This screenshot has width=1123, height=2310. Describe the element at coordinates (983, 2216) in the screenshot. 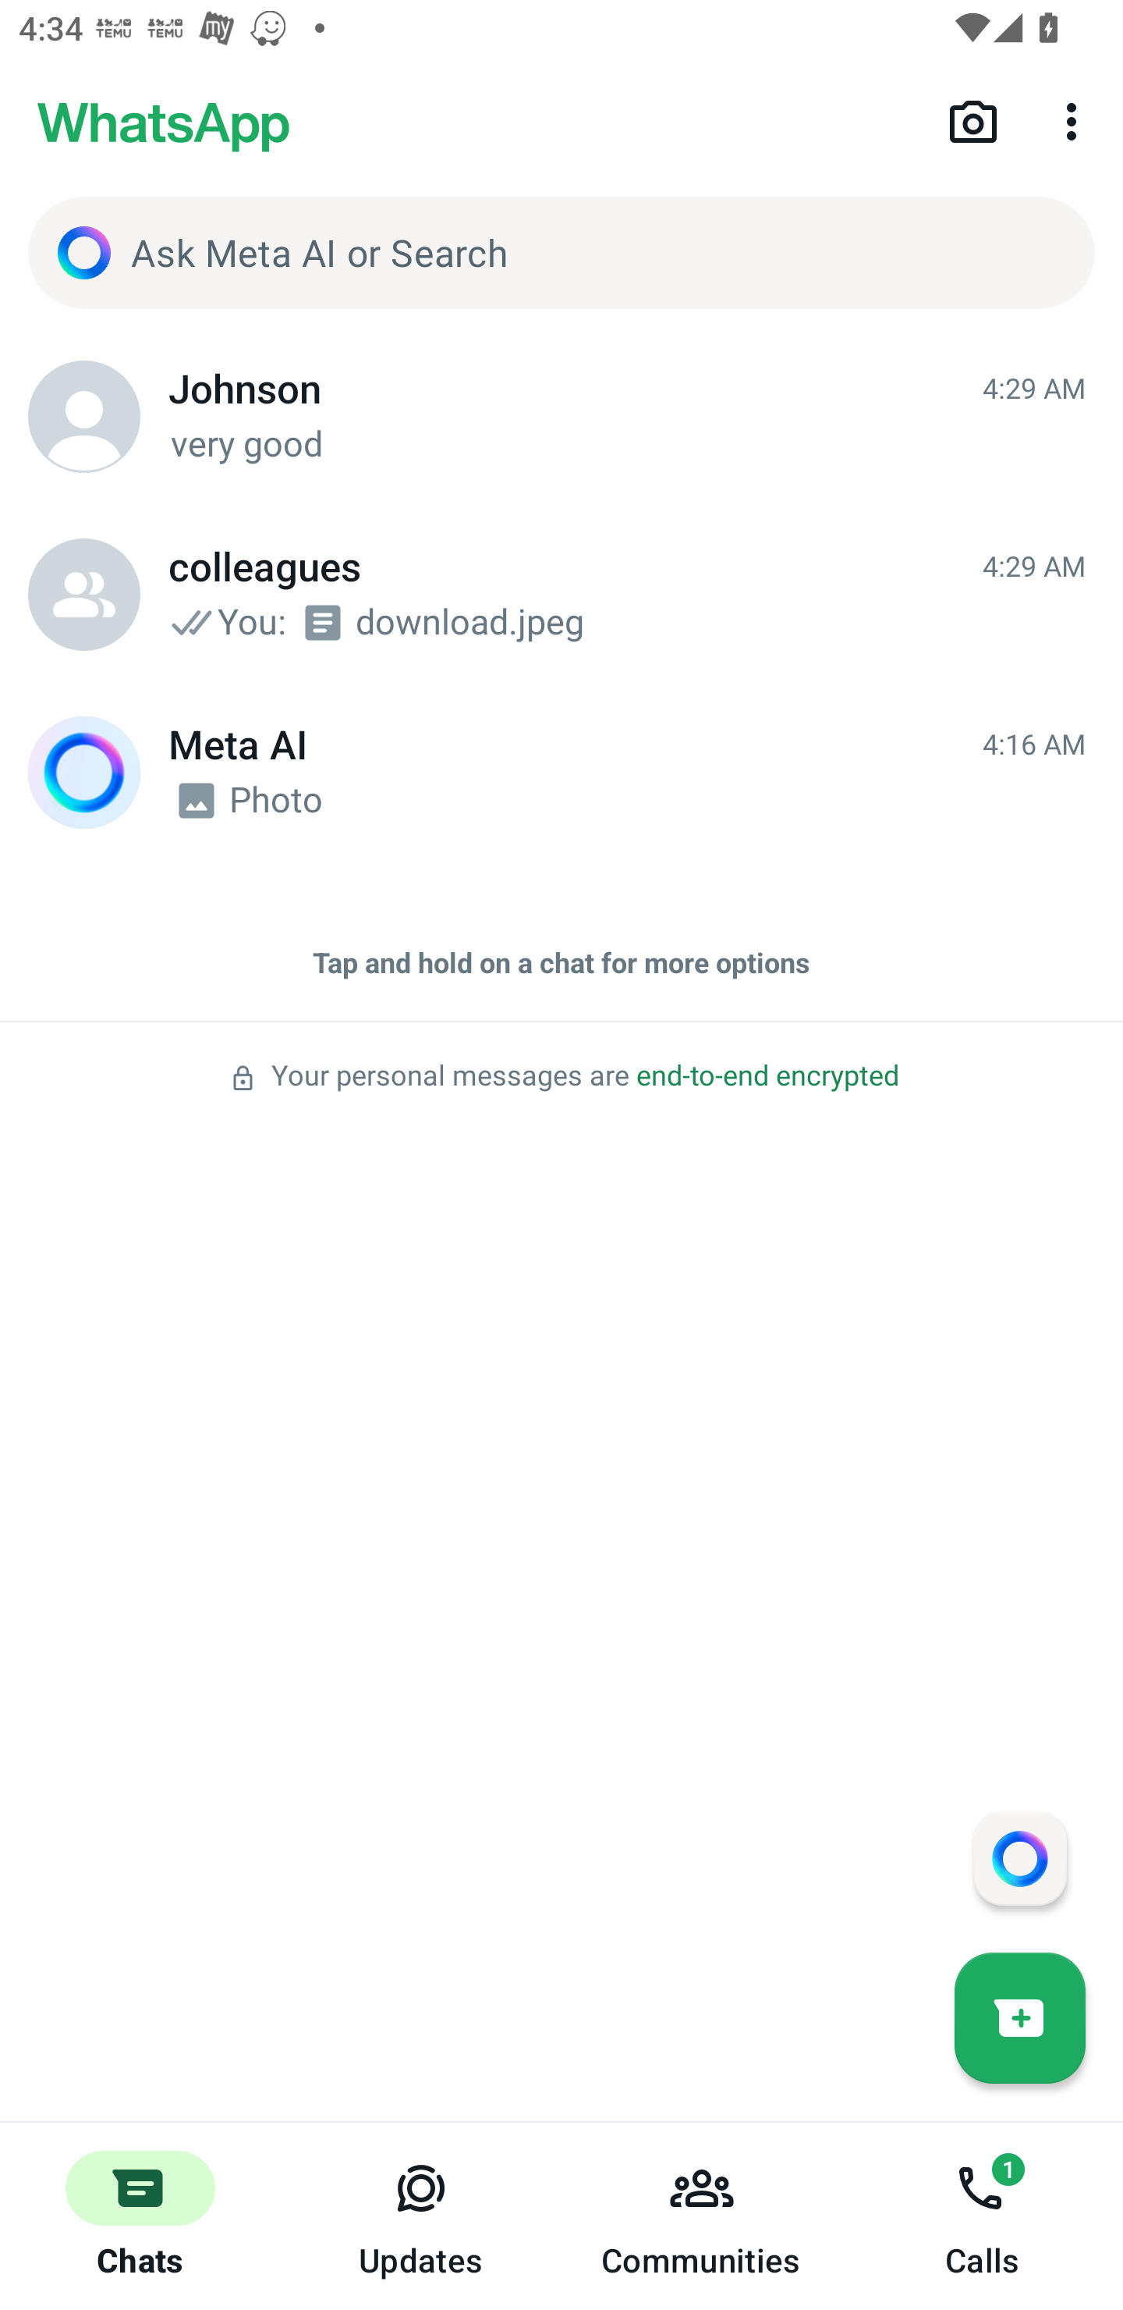

I see `Calls, 1 new notification Calls` at that location.